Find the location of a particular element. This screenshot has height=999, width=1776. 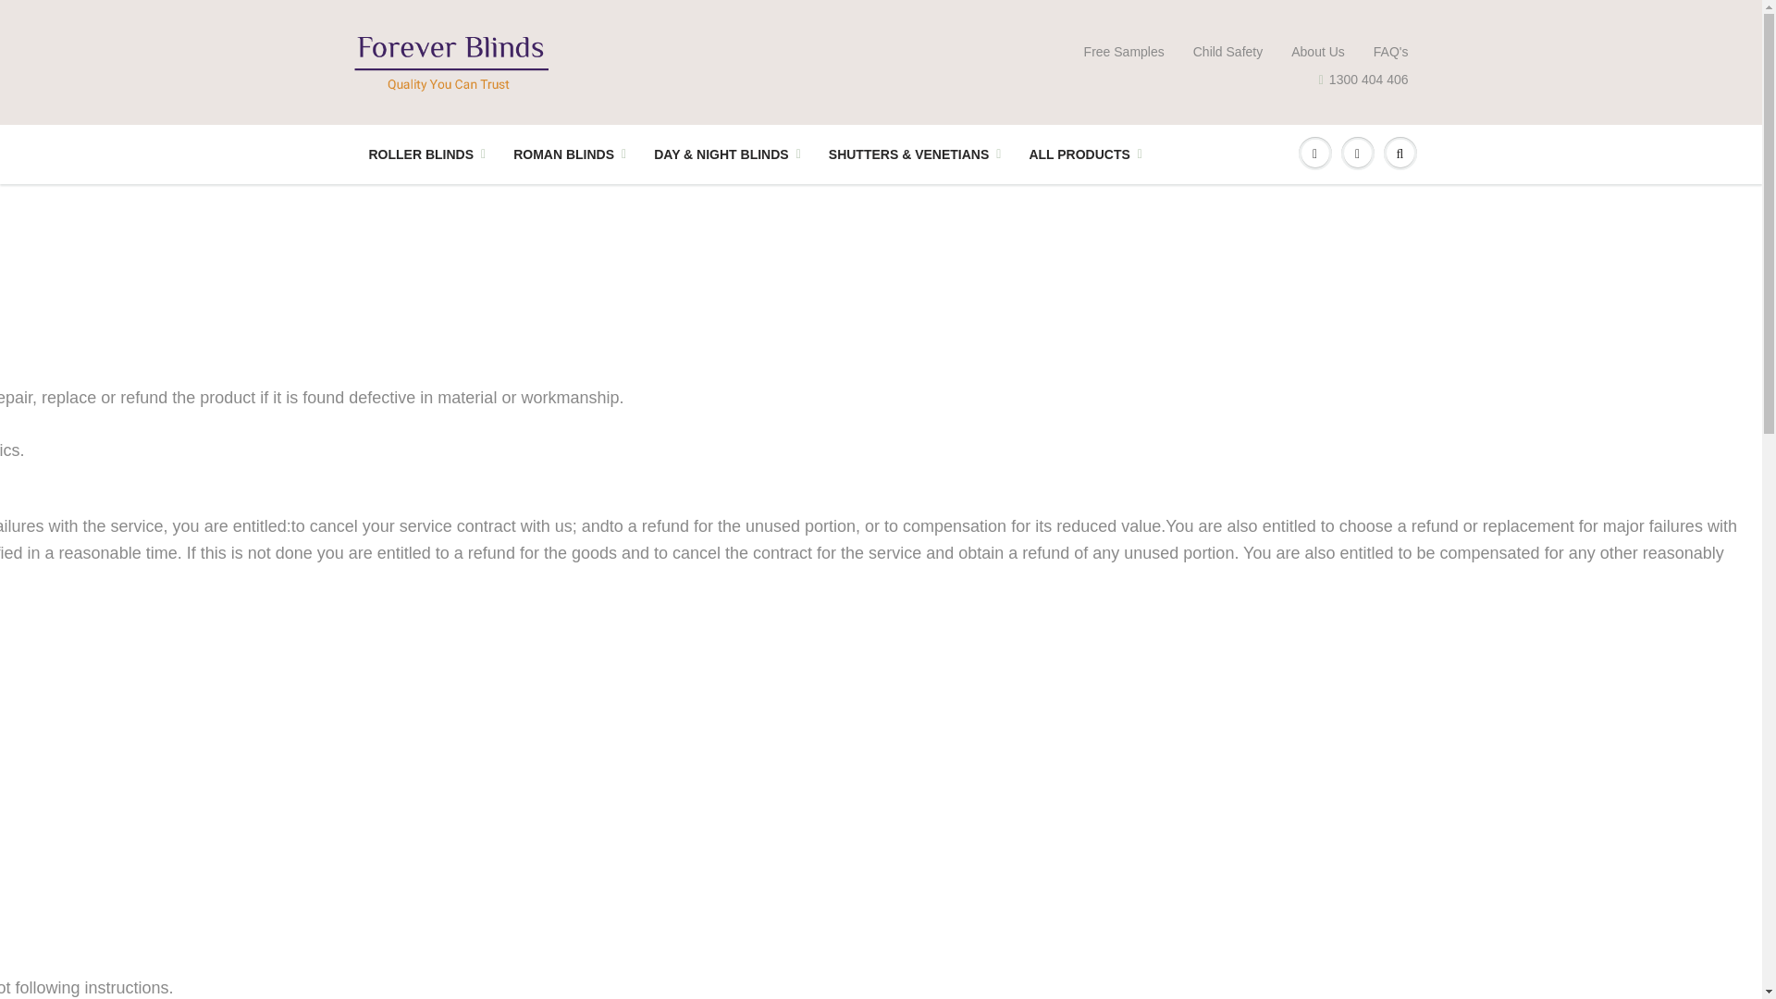

Free Samples is located at coordinates (1124, 52).